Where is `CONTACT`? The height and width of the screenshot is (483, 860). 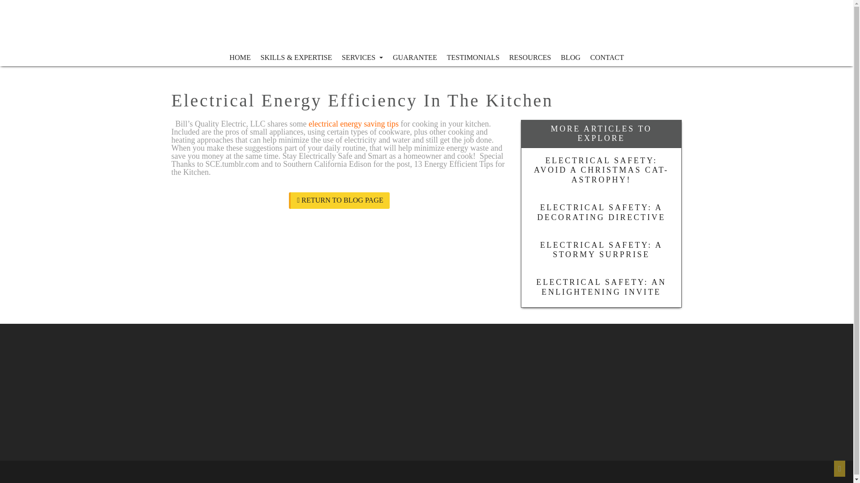 CONTACT is located at coordinates (607, 58).